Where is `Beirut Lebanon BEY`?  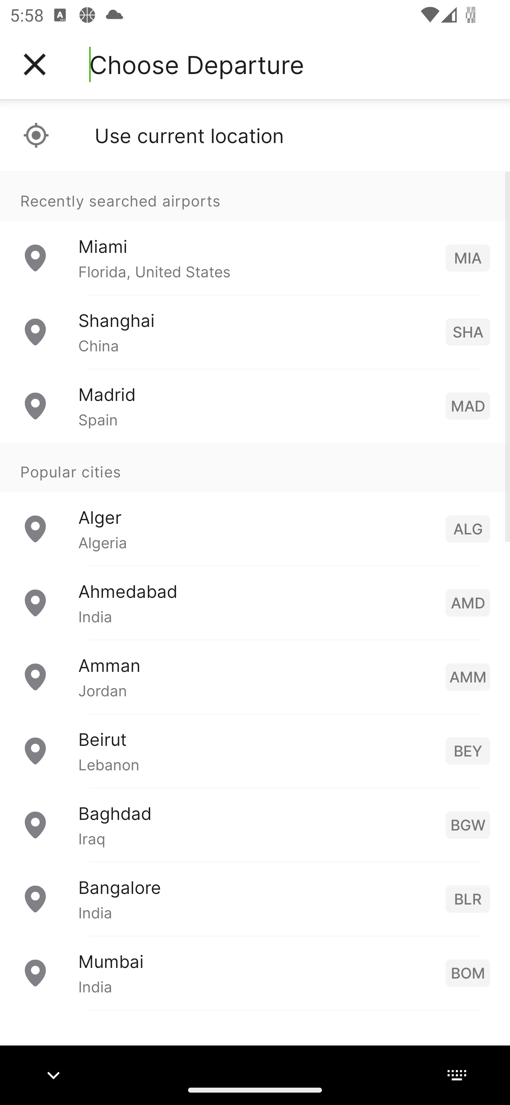
Beirut Lebanon BEY is located at coordinates (255, 751).